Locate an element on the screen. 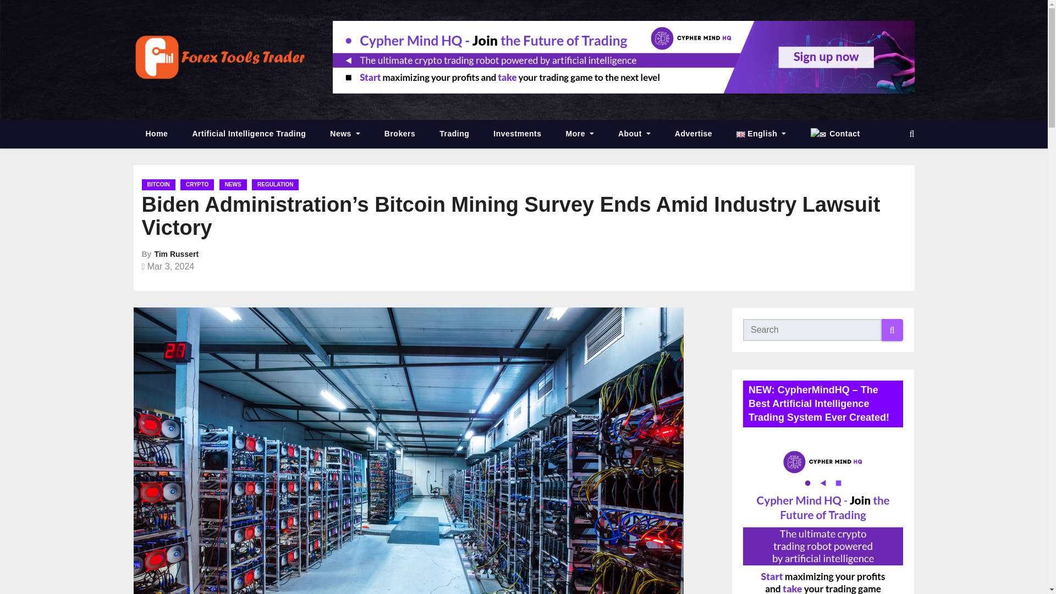 The height and width of the screenshot is (594, 1056). Advertise is located at coordinates (694, 134).